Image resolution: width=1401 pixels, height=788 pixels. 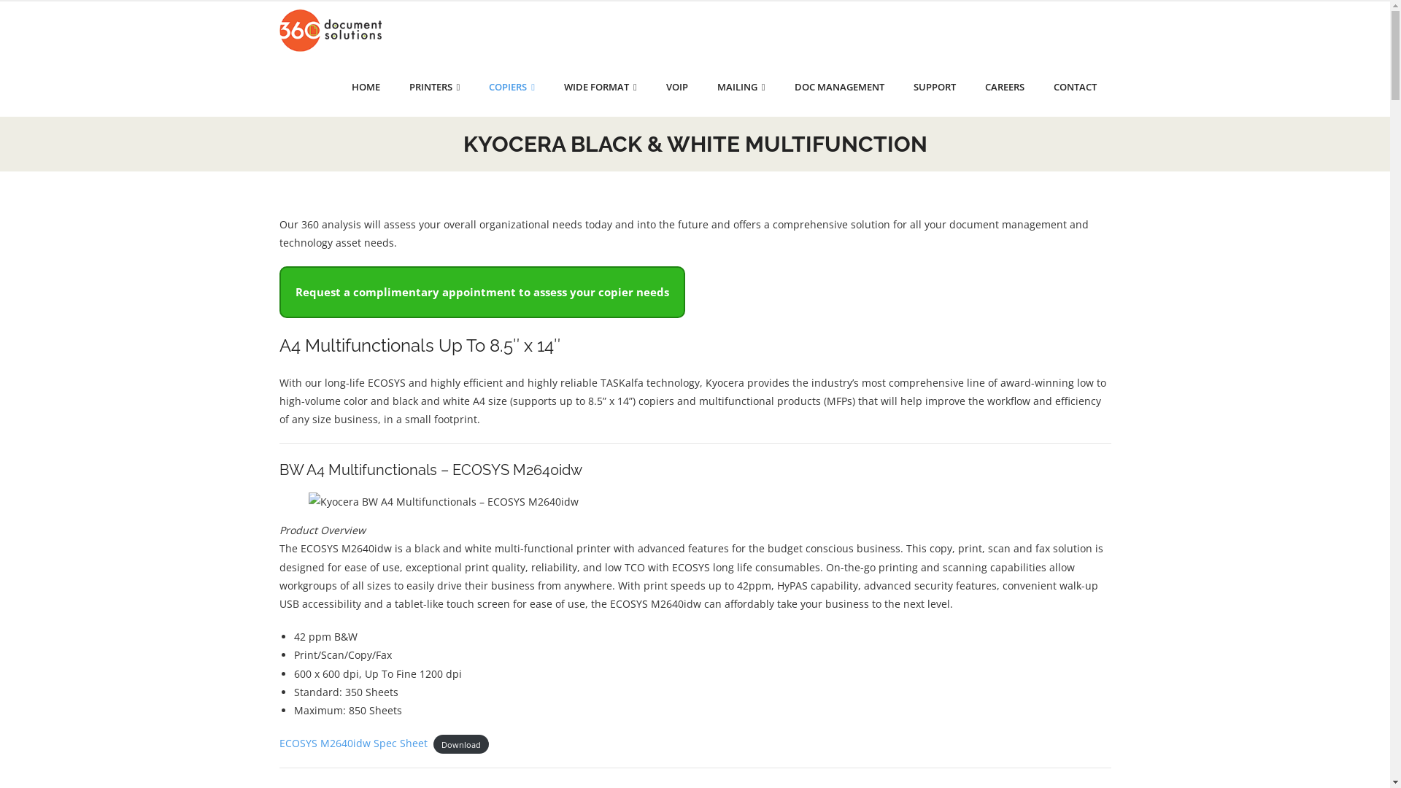 What do you see at coordinates (839, 88) in the screenshot?
I see `DOC MANAGEMENT` at bounding box center [839, 88].